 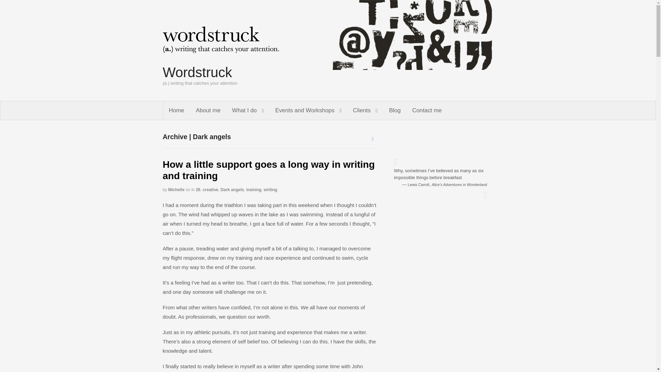 I want to click on Wordstruck, so click(x=197, y=72).